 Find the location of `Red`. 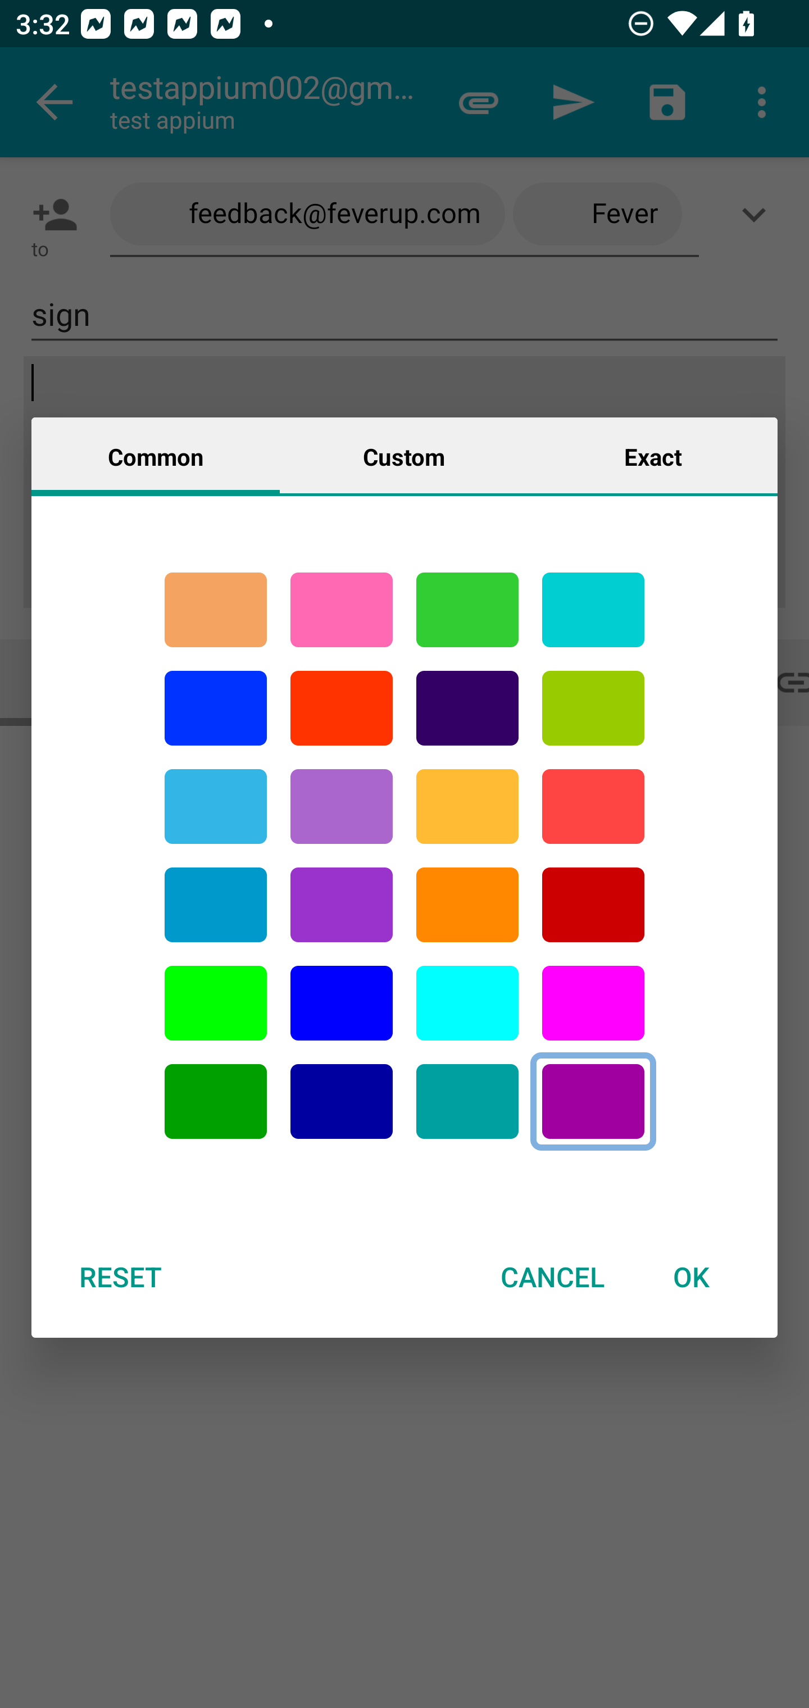

Red is located at coordinates (342, 708).